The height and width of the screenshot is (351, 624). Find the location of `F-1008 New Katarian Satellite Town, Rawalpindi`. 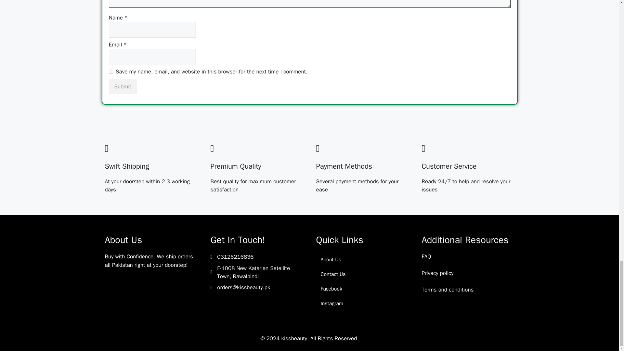

F-1008 New Katarian Satellite Town, Rawalpindi is located at coordinates (260, 272).